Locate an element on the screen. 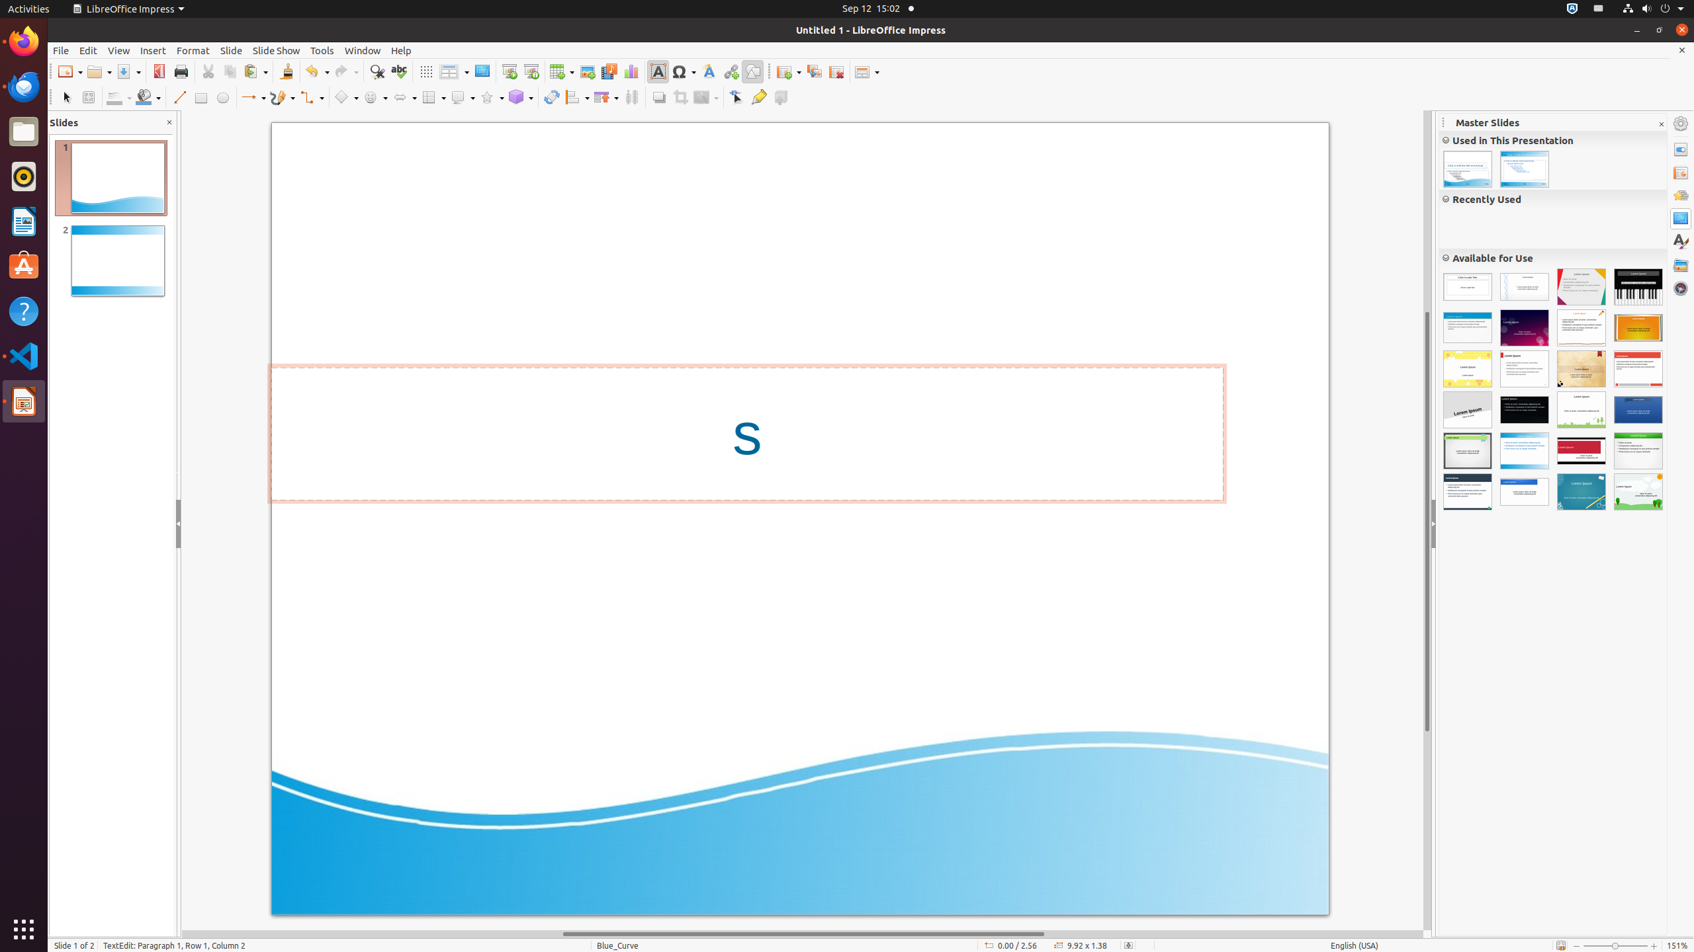 The image size is (1694, 952). LibreOffice Impress is located at coordinates (128, 9).